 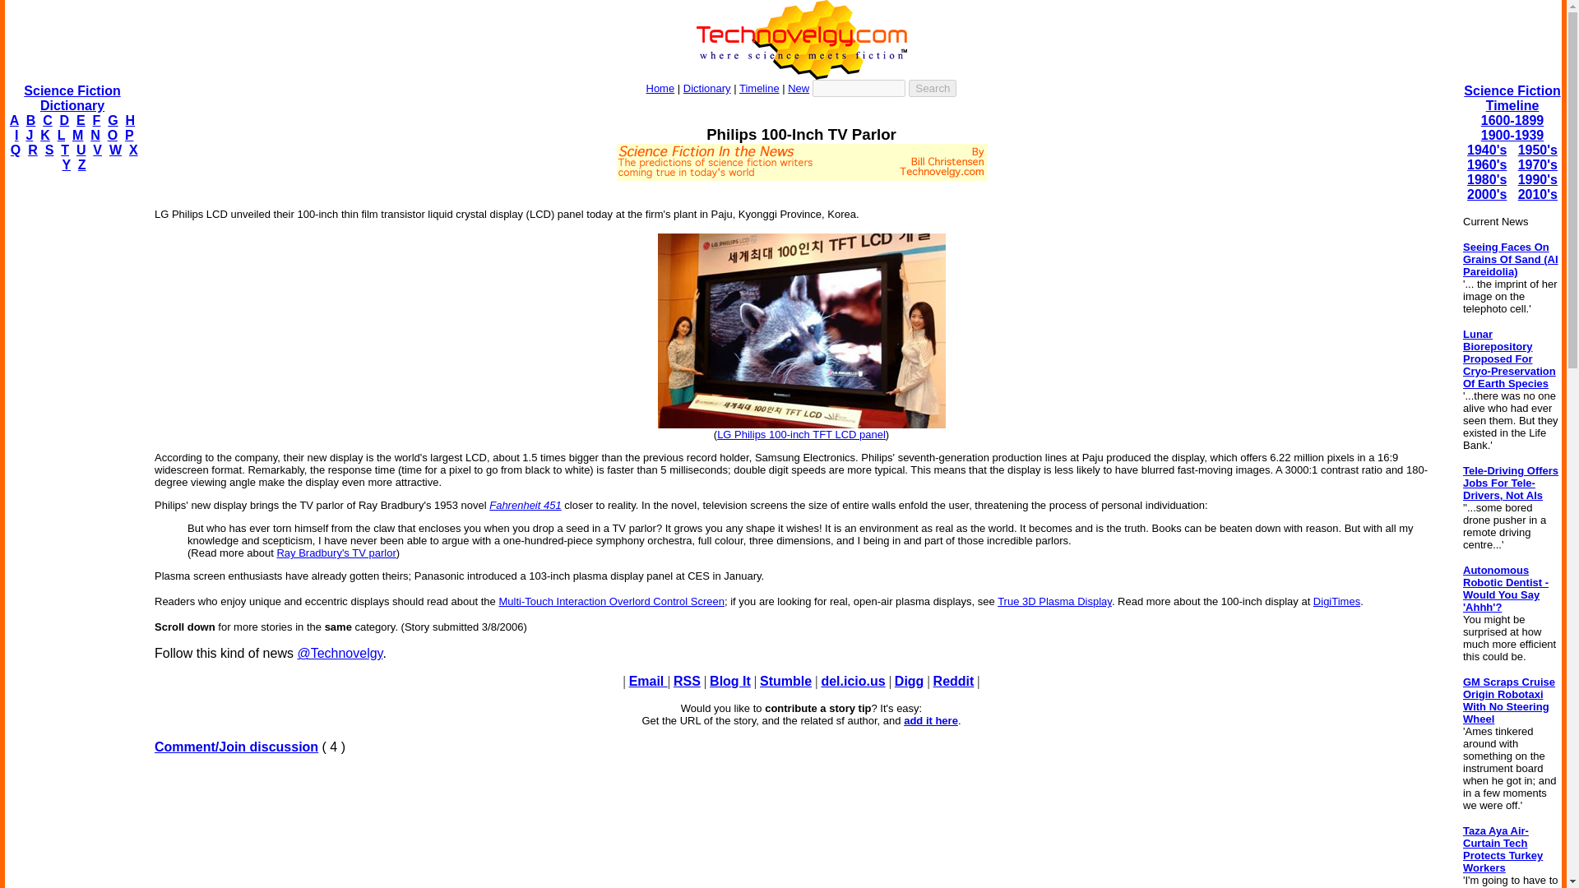 What do you see at coordinates (801, 828) in the screenshot?
I see `Advertisement` at bounding box center [801, 828].